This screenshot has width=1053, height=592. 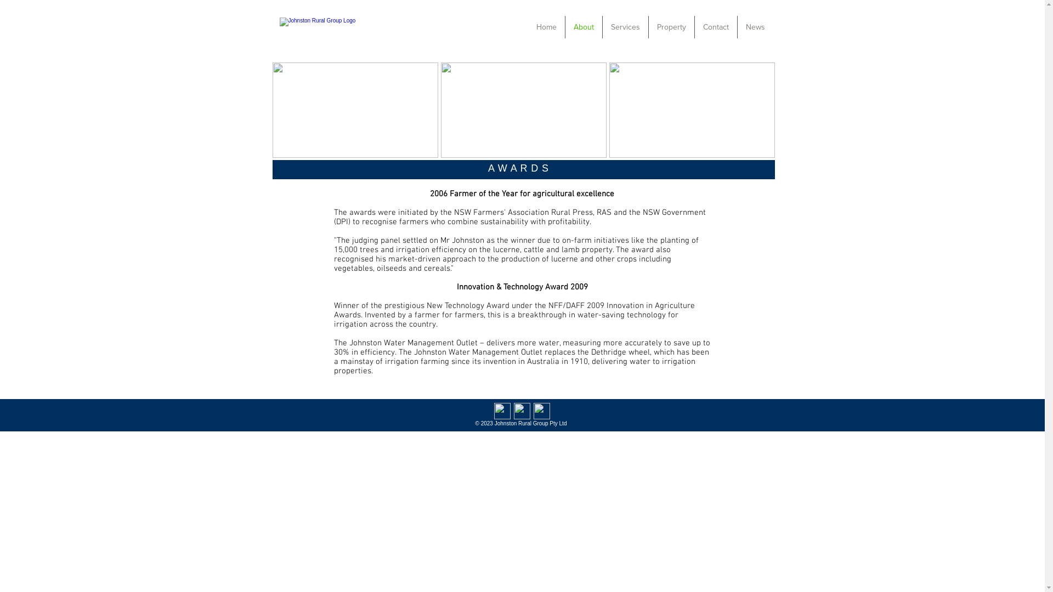 I want to click on About, so click(x=584, y=27).